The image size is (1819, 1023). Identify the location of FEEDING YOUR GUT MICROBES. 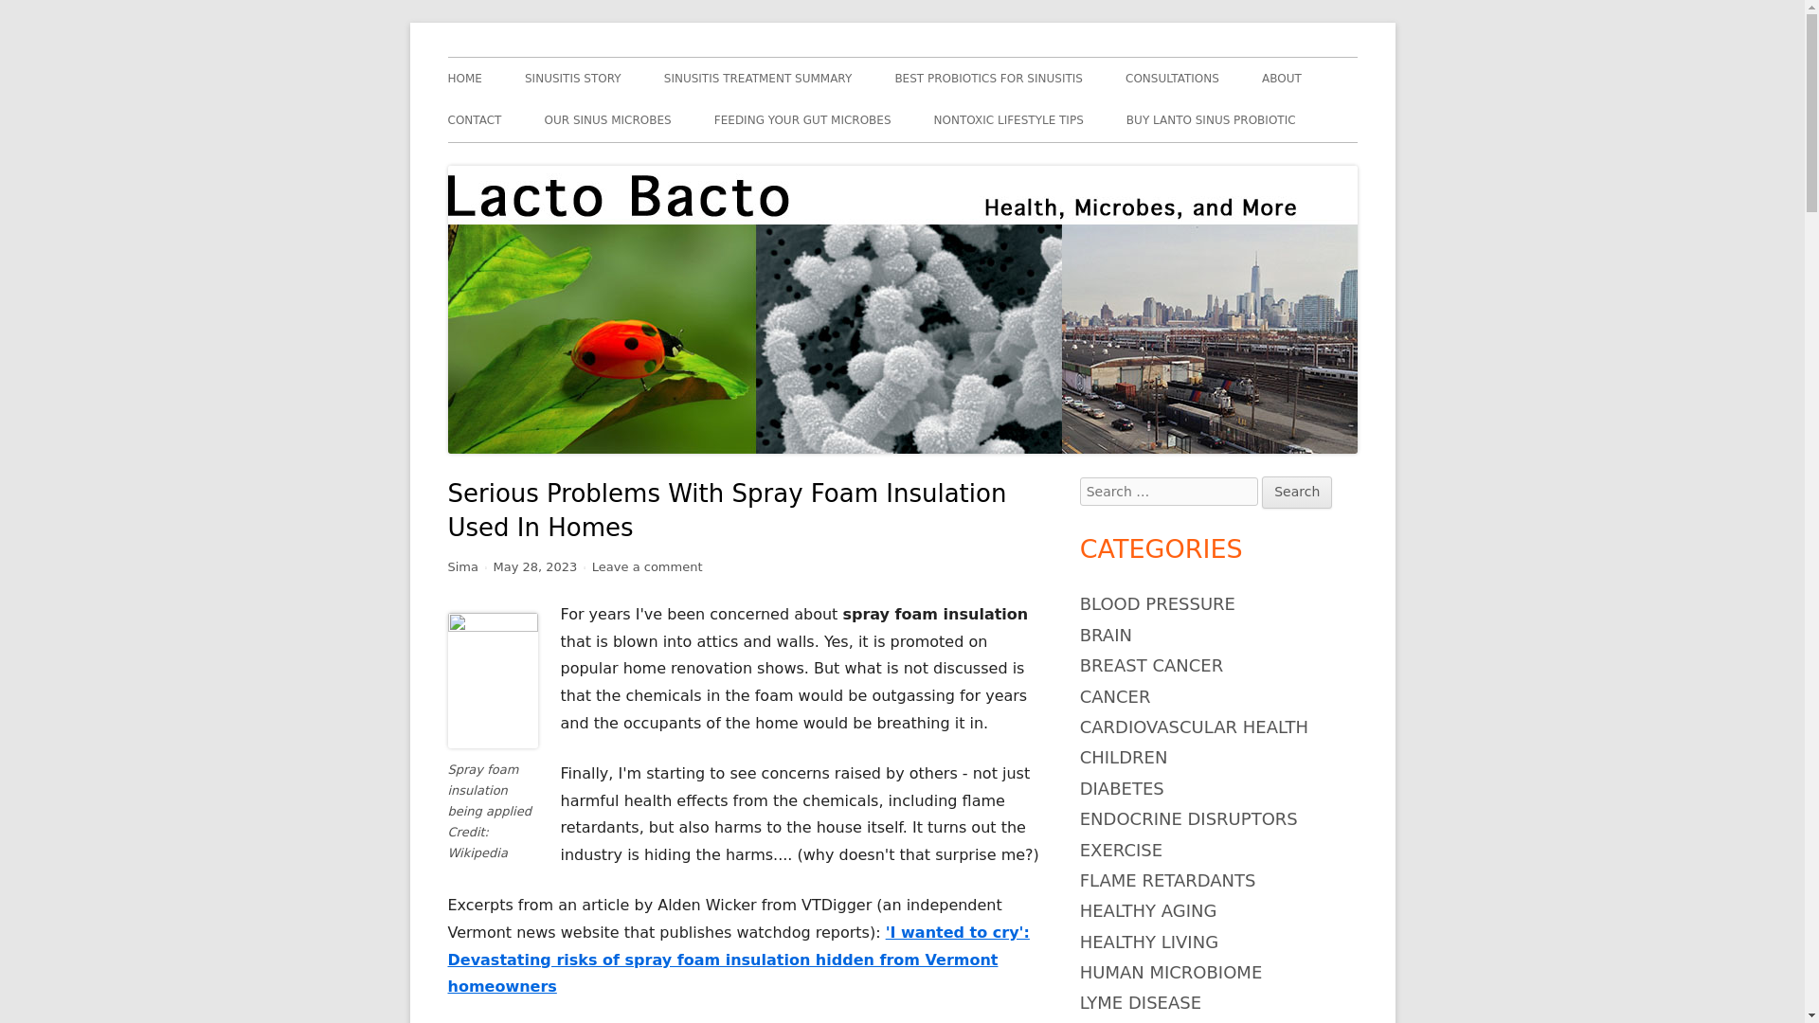
(802, 119).